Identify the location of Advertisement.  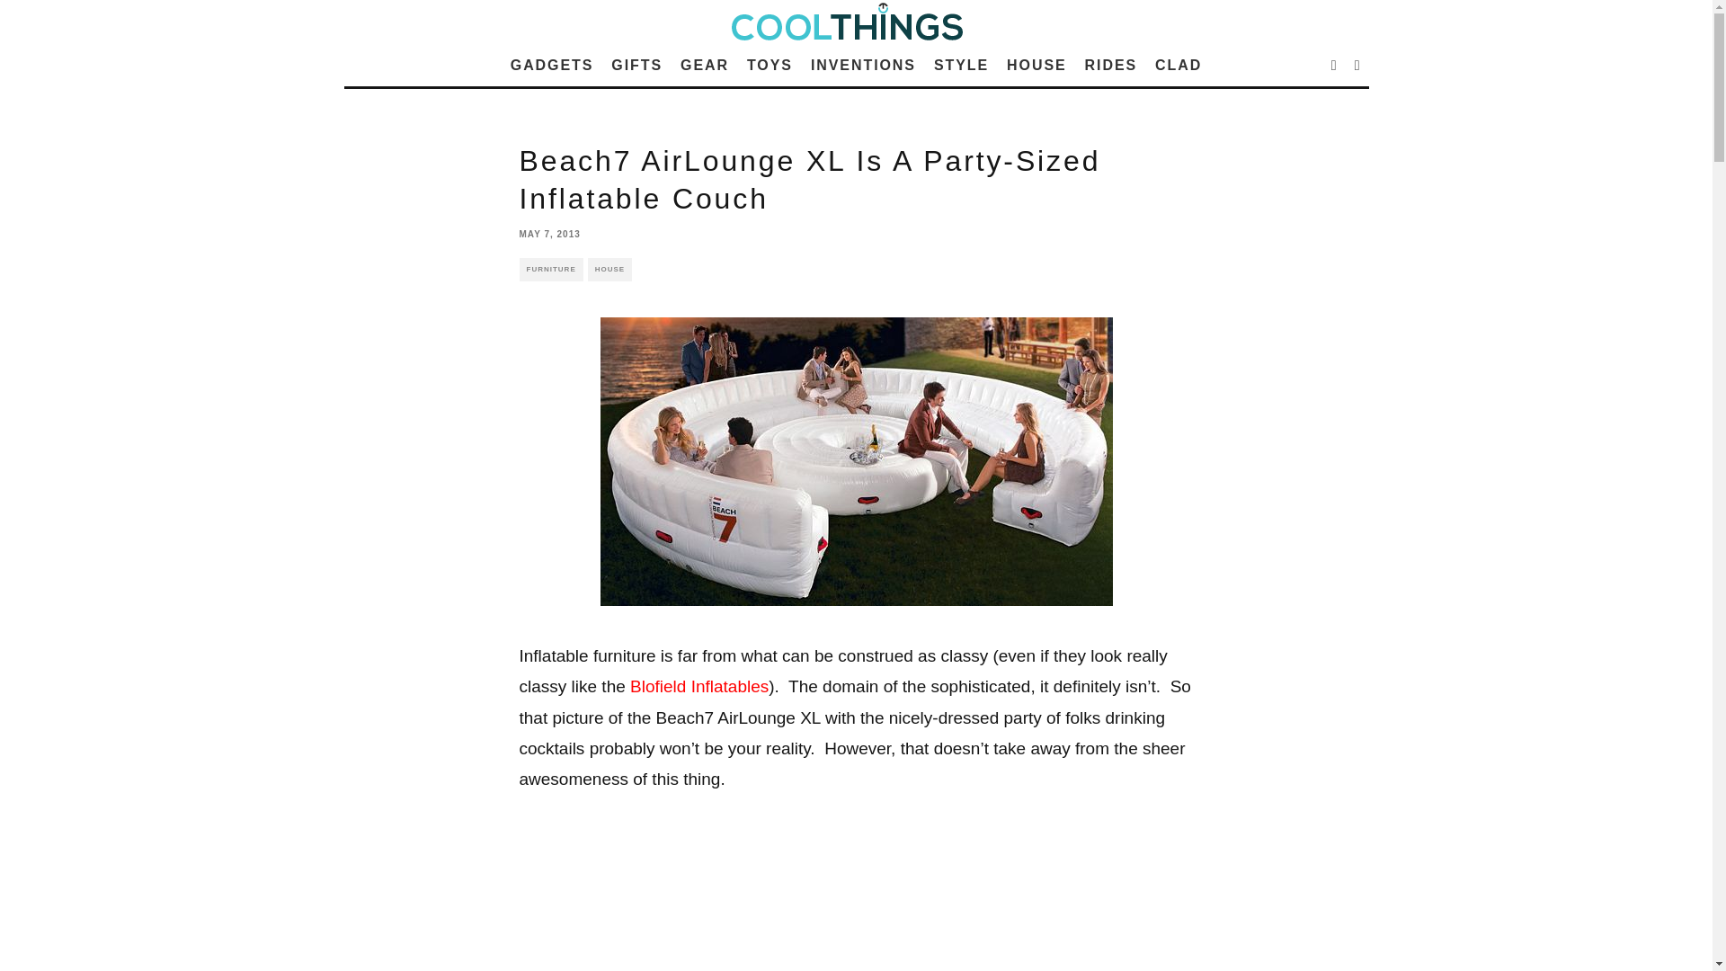
(856, 901).